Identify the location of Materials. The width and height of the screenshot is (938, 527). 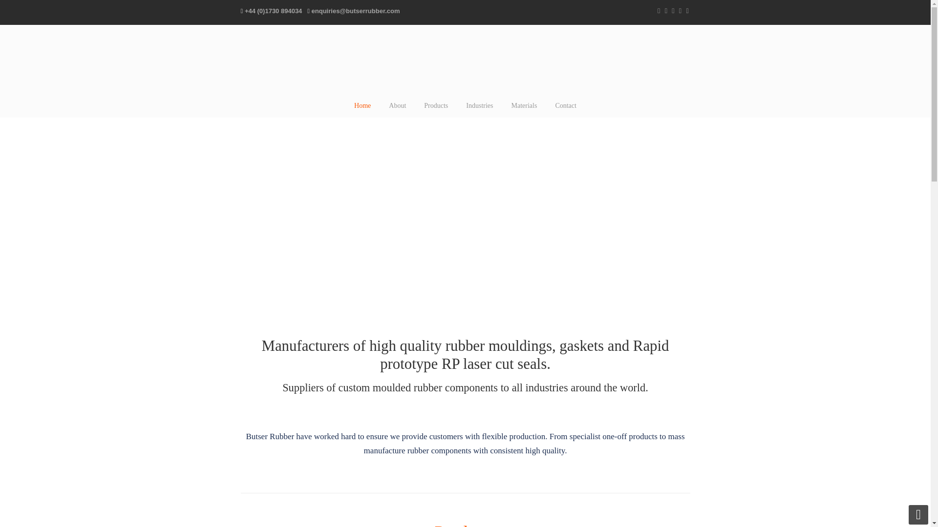
(524, 105).